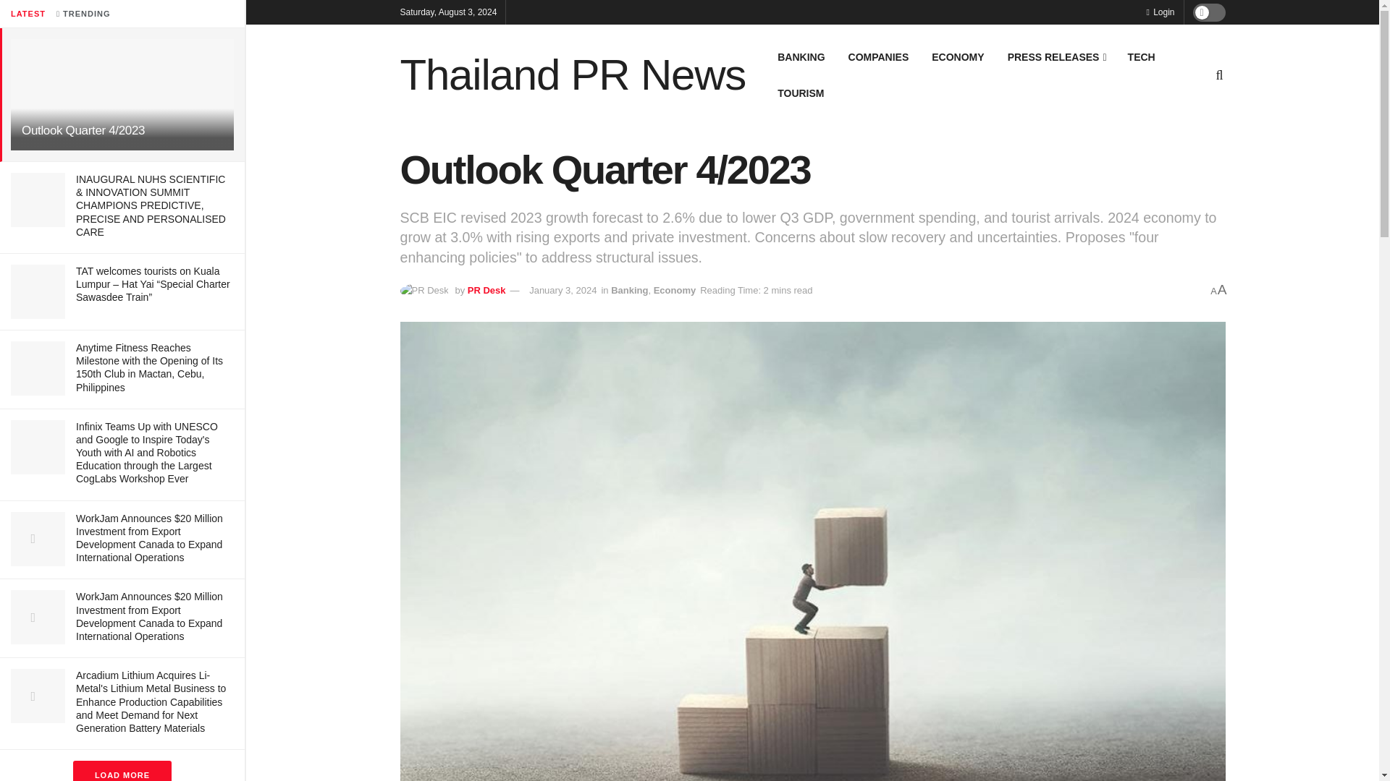 This screenshot has width=1390, height=781. What do you see at coordinates (800, 93) in the screenshot?
I see `TOURISM` at bounding box center [800, 93].